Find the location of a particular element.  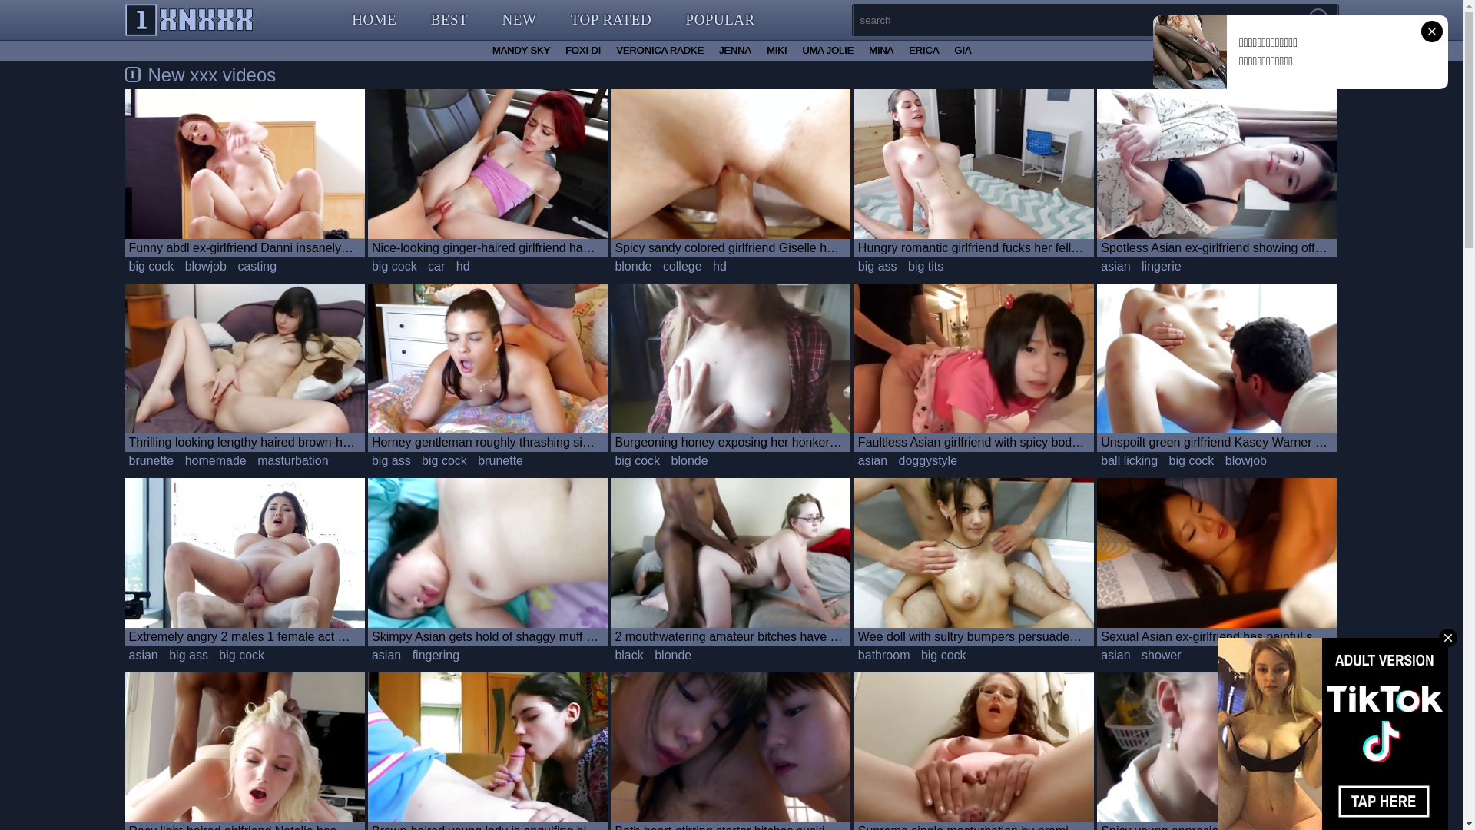

big tits is located at coordinates (926, 267).